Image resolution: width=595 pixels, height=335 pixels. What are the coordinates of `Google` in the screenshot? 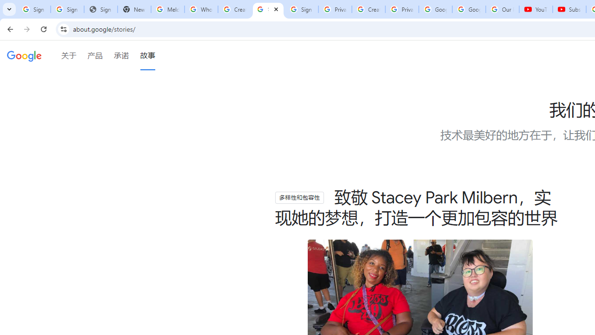 It's located at (24, 57).